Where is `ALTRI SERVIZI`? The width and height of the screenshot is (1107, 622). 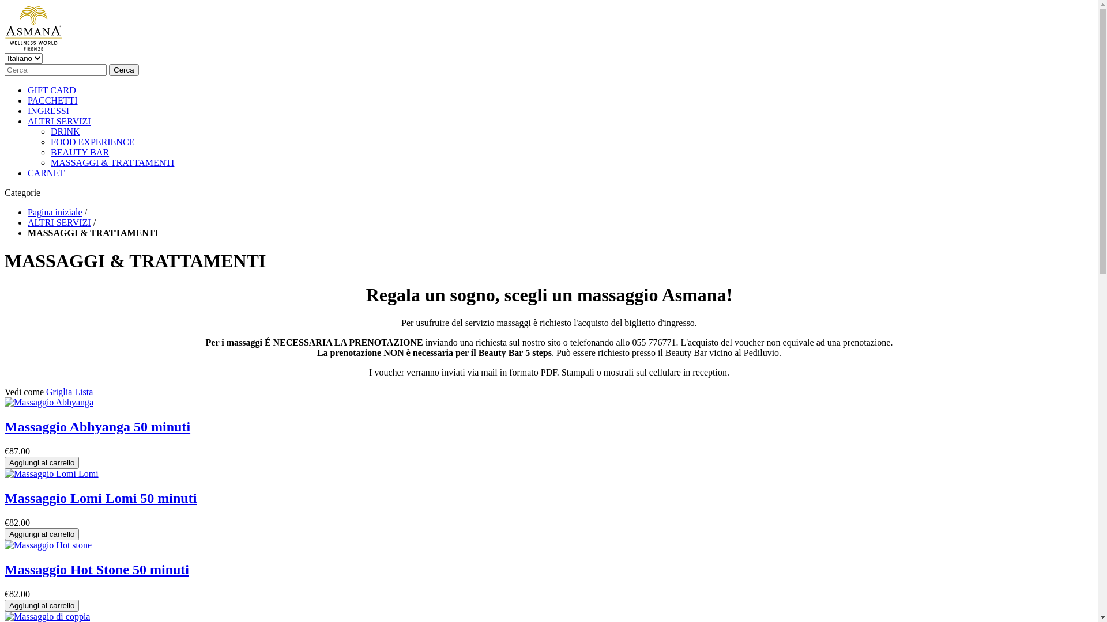
ALTRI SERVIZI is located at coordinates (59, 222).